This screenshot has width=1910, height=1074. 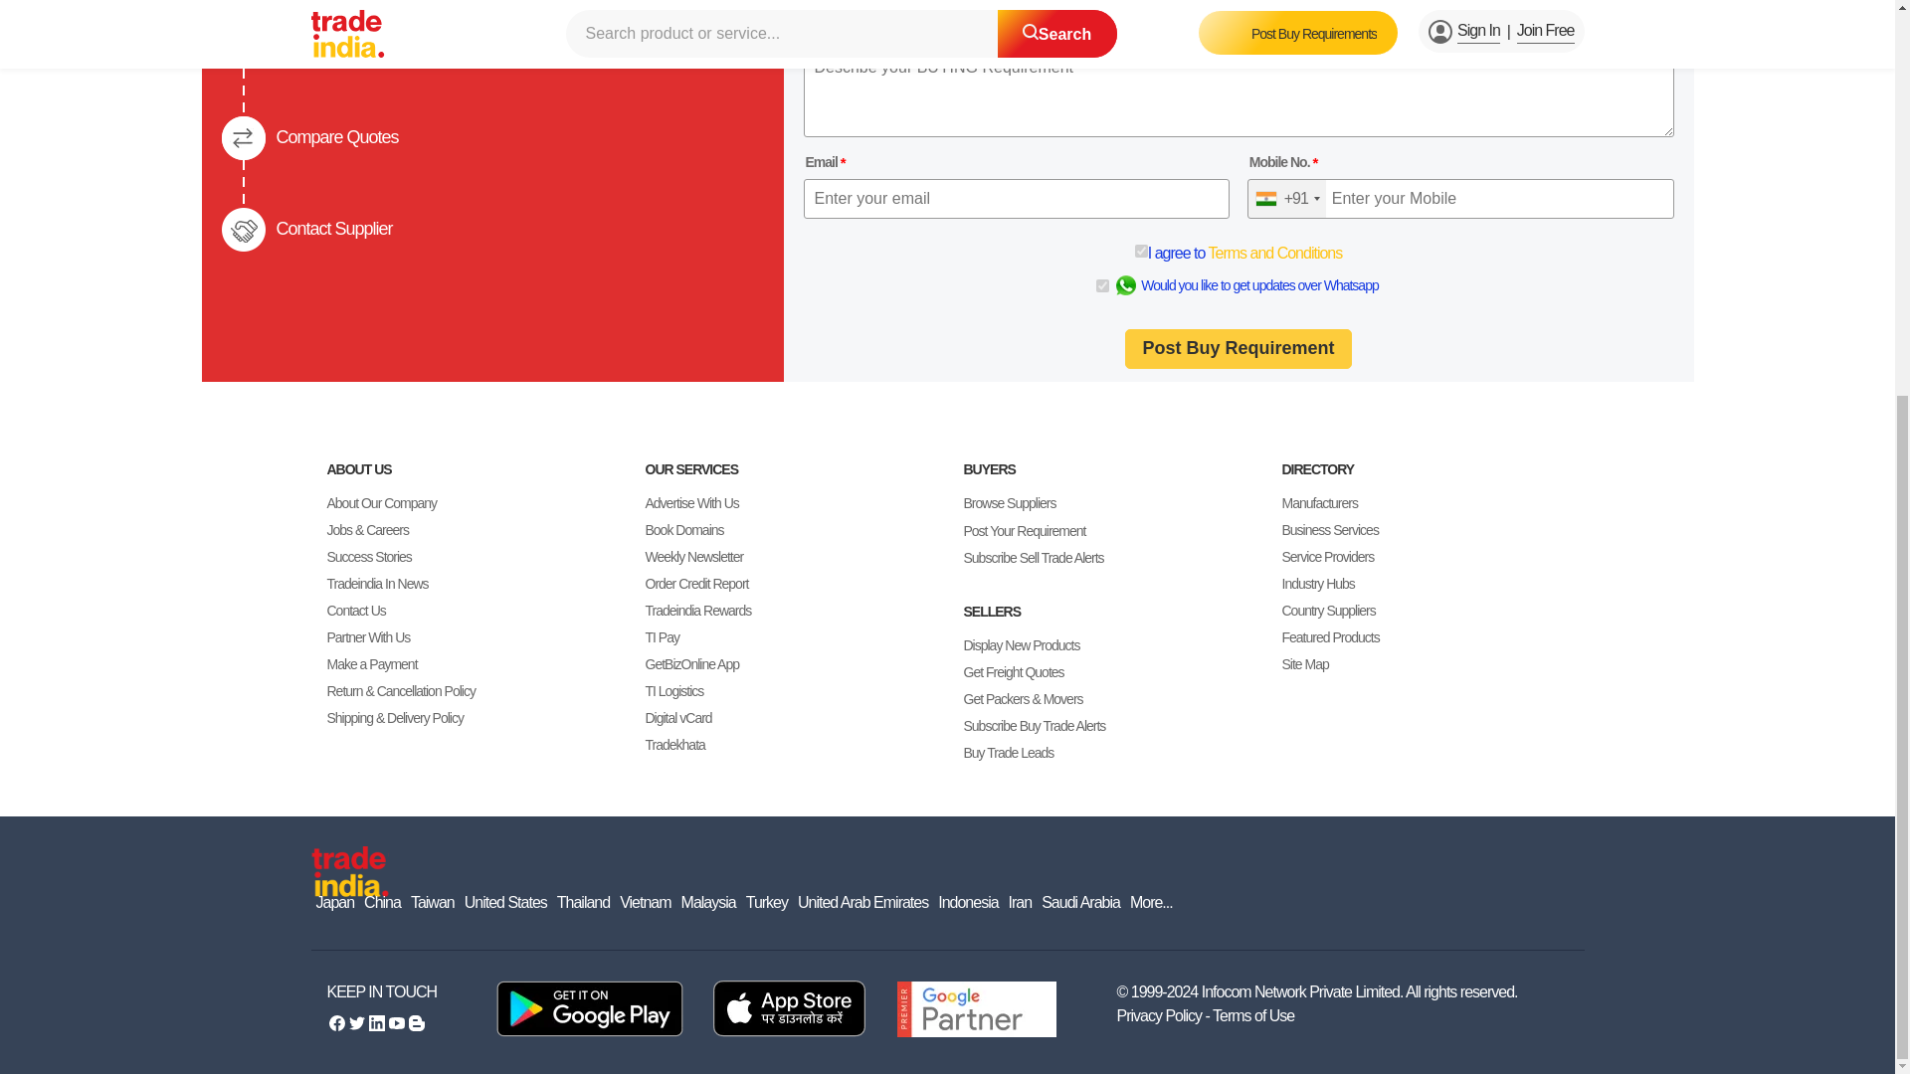 I want to click on Book Domains, so click(x=684, y=529).